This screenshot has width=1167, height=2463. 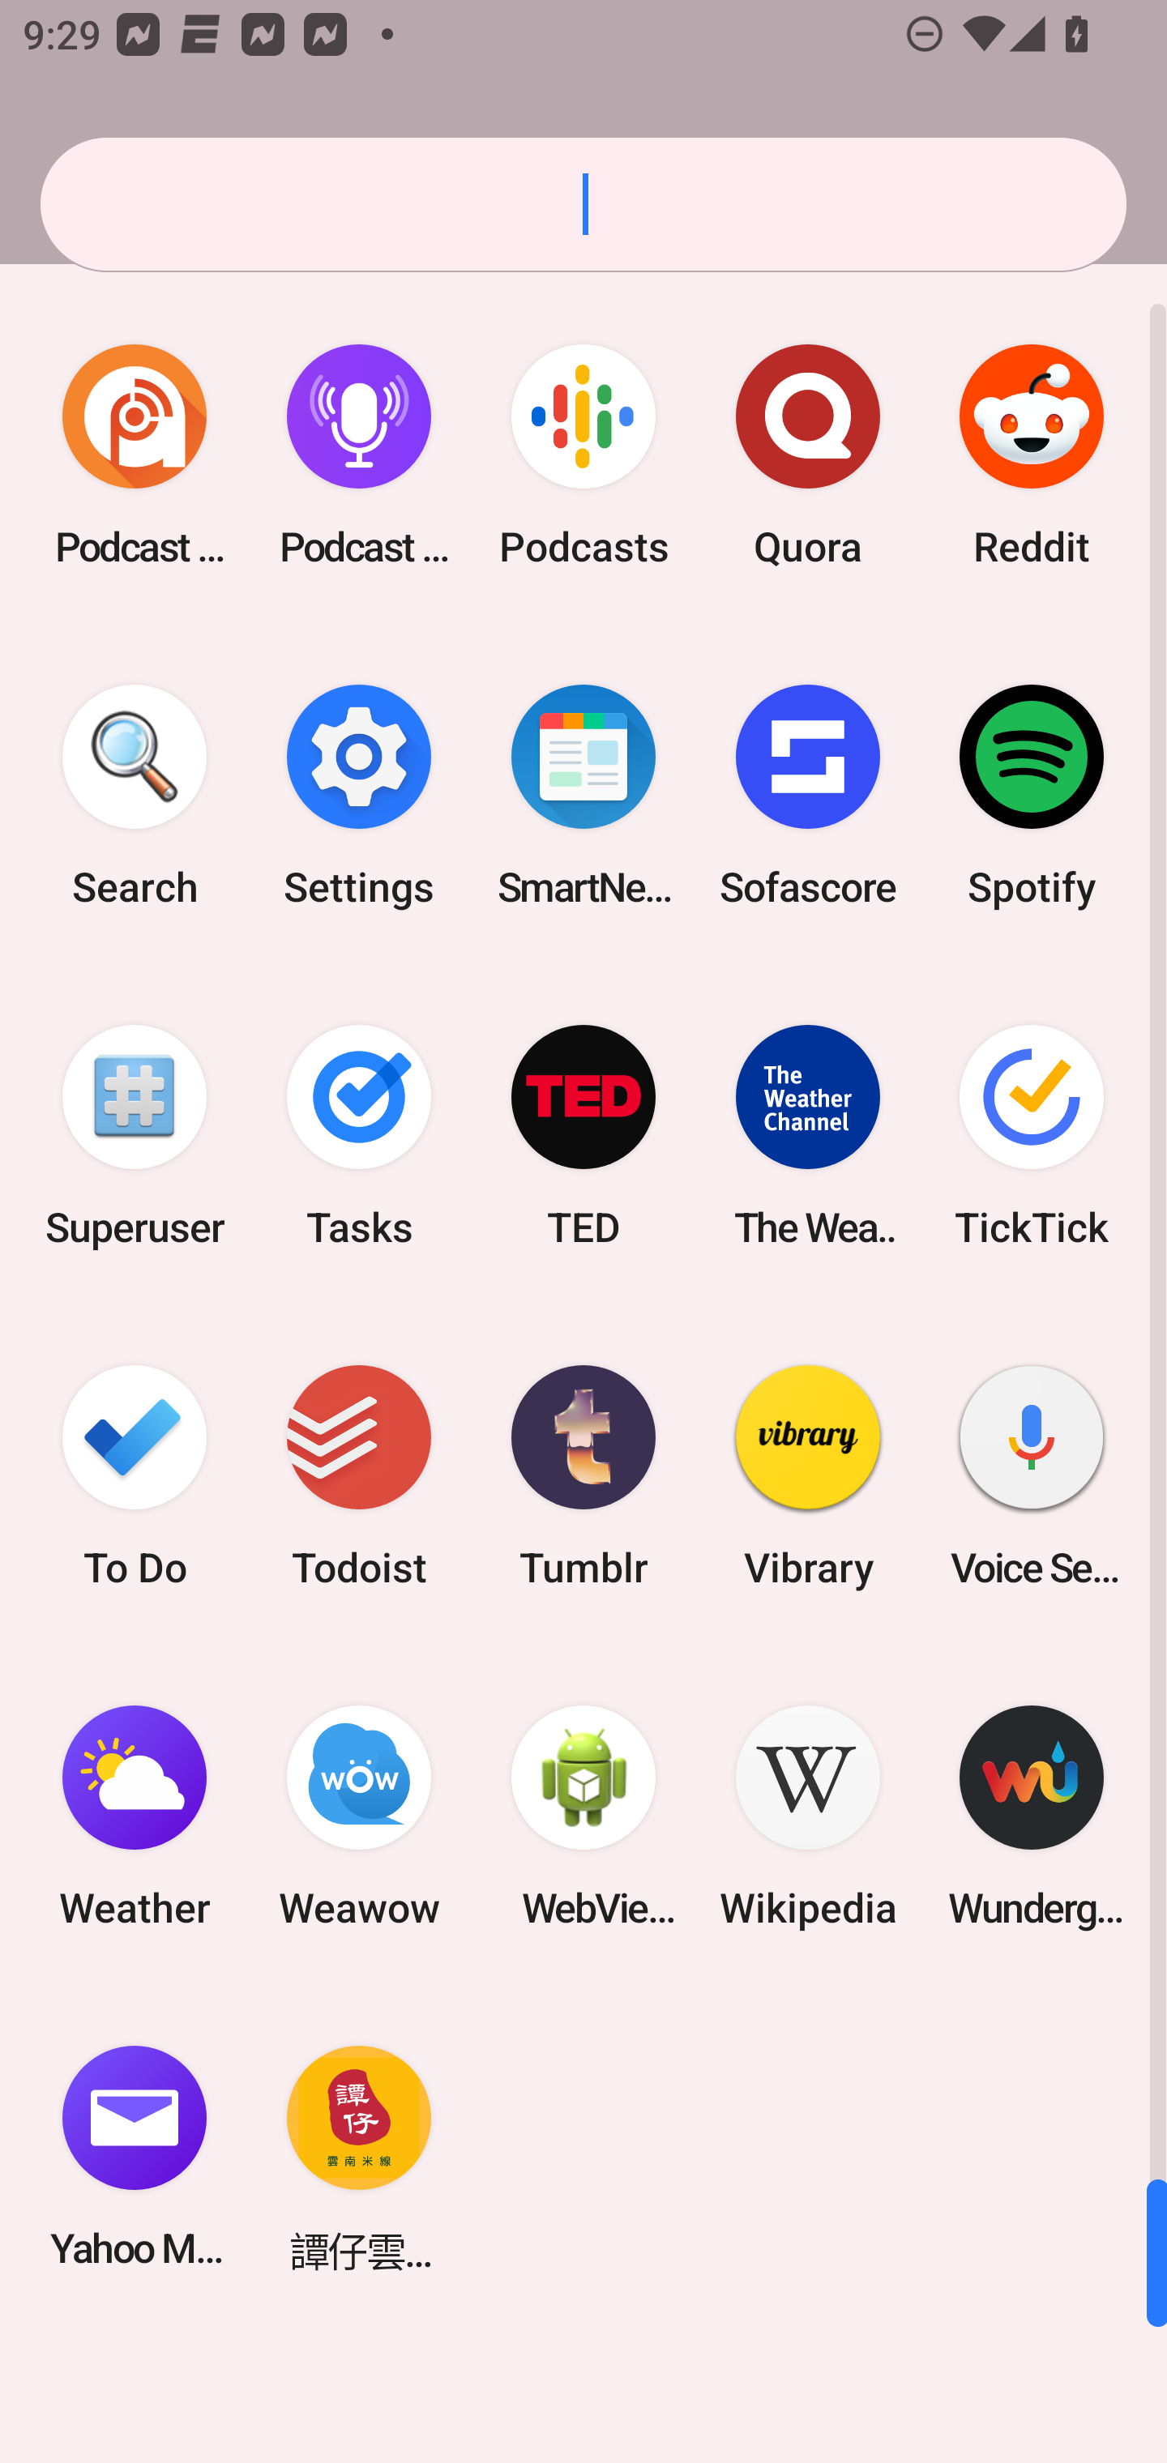 What do you see at coordinates (135, 796) in the screenshot?
I see `Search` at bounding box center [135, 796].